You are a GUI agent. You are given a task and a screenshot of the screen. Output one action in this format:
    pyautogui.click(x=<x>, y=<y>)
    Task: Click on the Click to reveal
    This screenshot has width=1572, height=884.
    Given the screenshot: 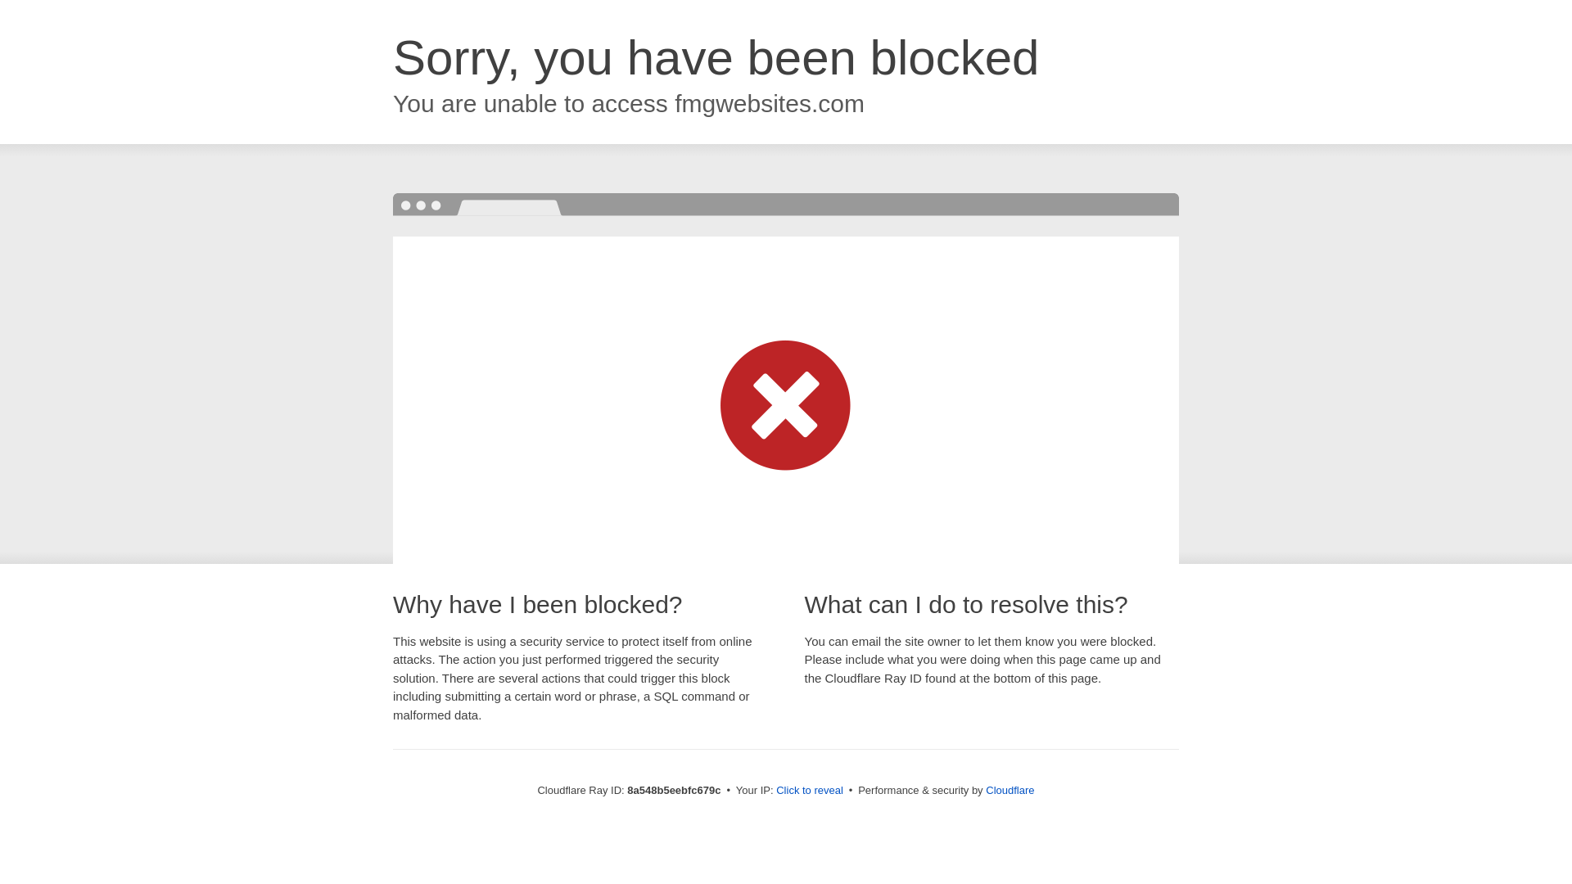 What is the action you would take?
    pyautogui.click(x=809, y=791)
    